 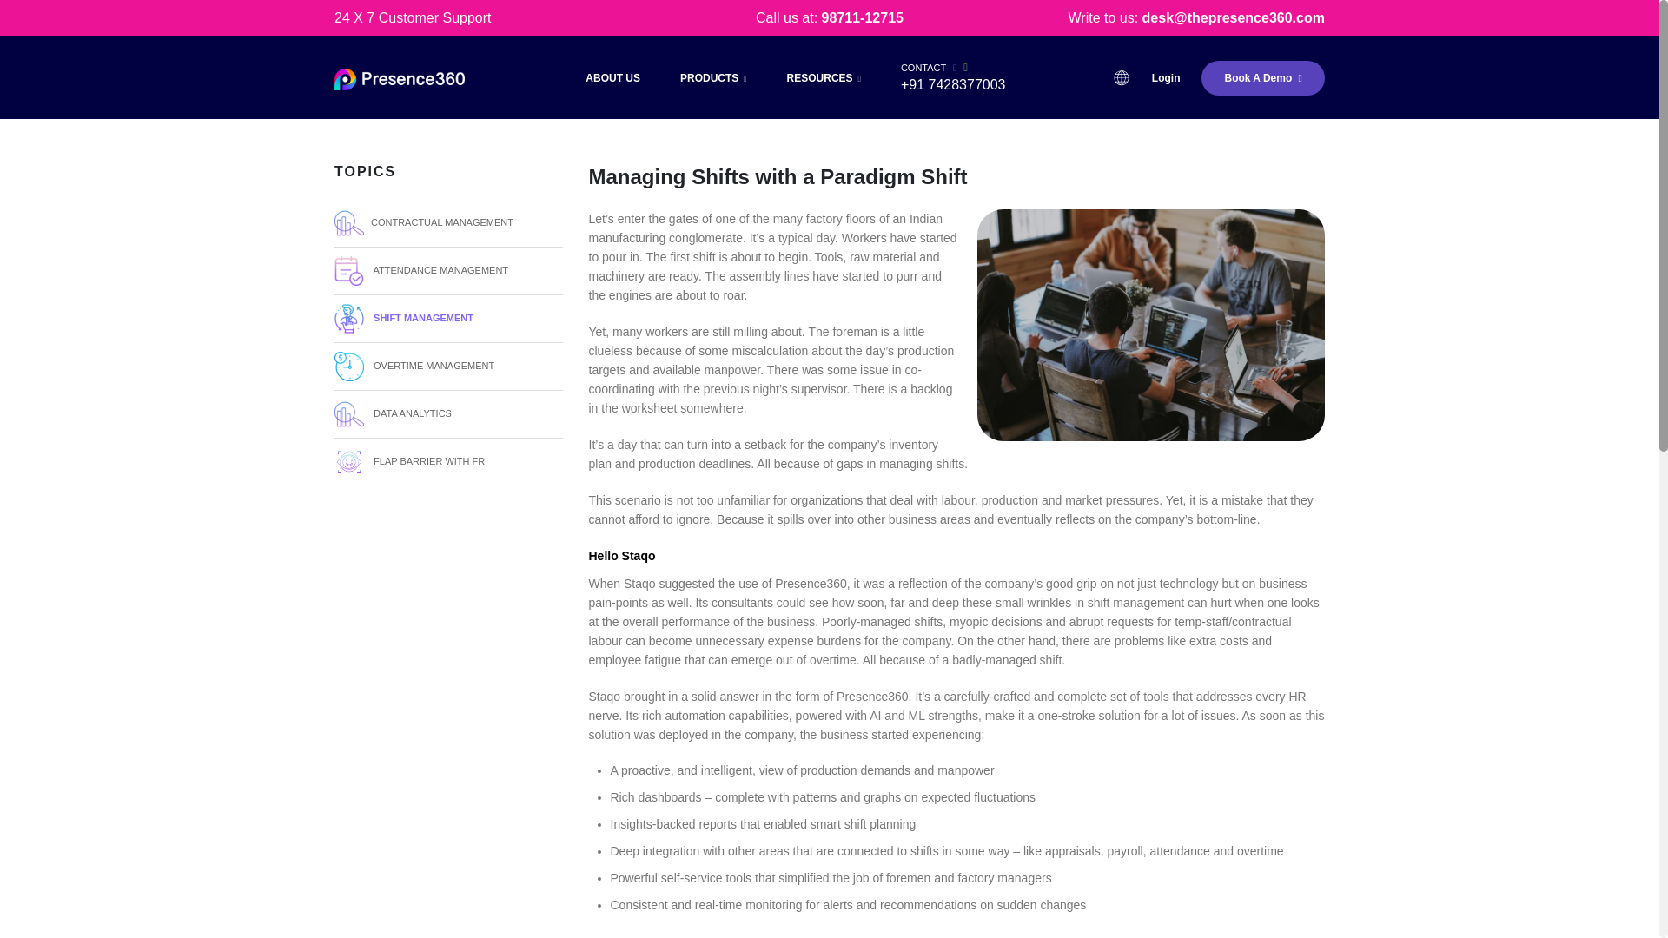 What do you see at coordinates (448, 320) in the screenshot?
I see `SHIFT MANAGEMENT` at bounding box center [448, 320].